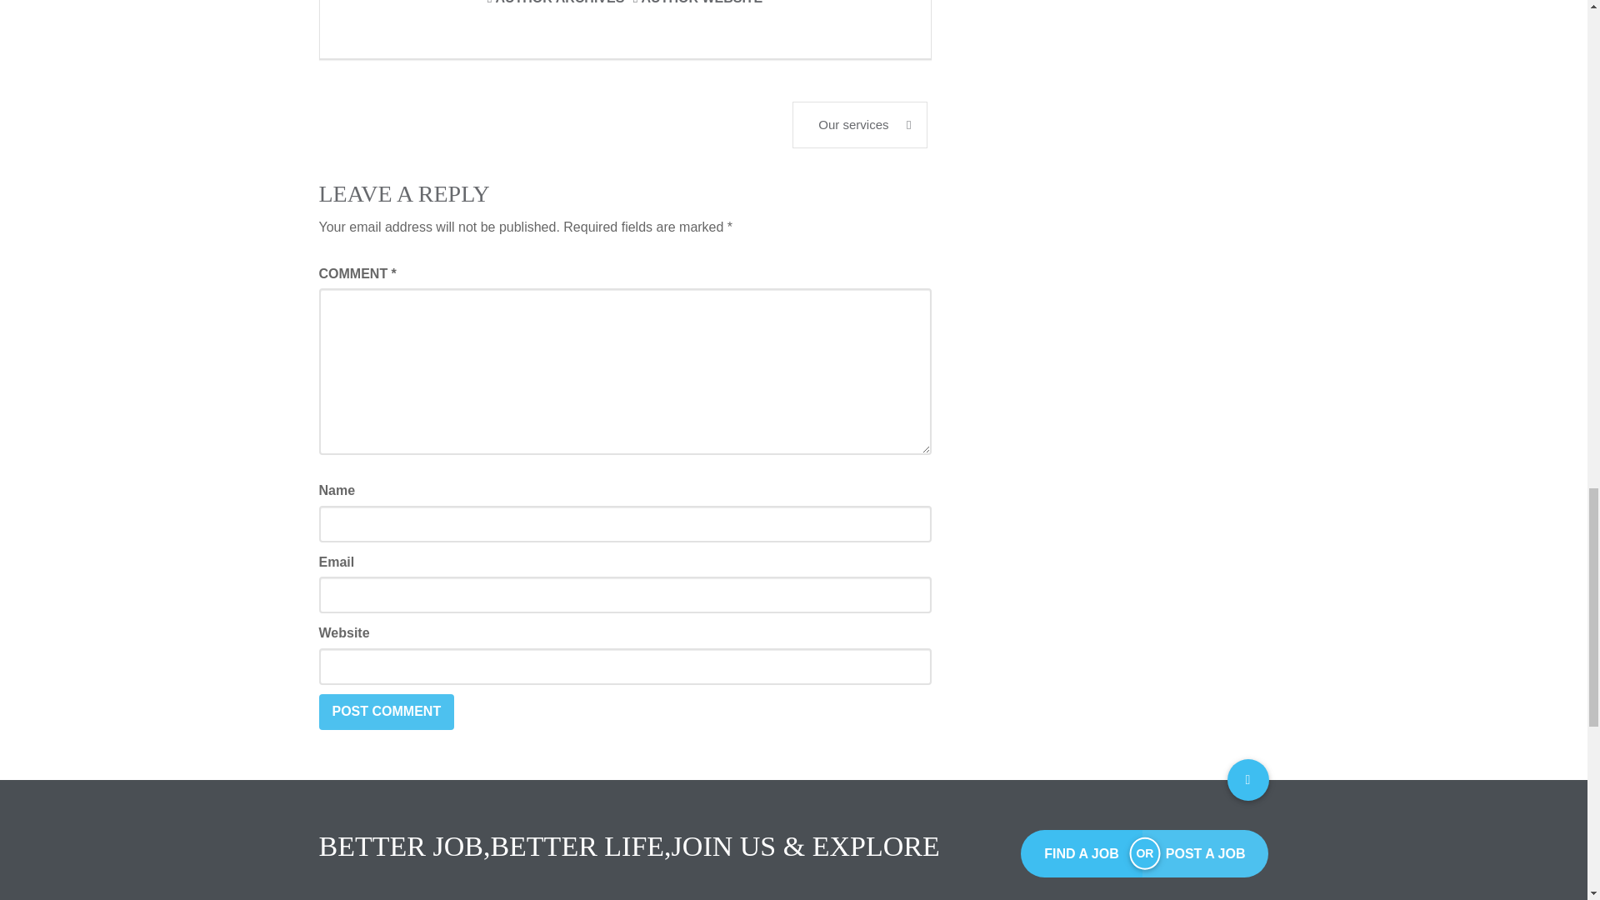  What do you see at coordinates (387, 712) in the screenshot?
I see `Post Comment` at bounding box center [387, 712].